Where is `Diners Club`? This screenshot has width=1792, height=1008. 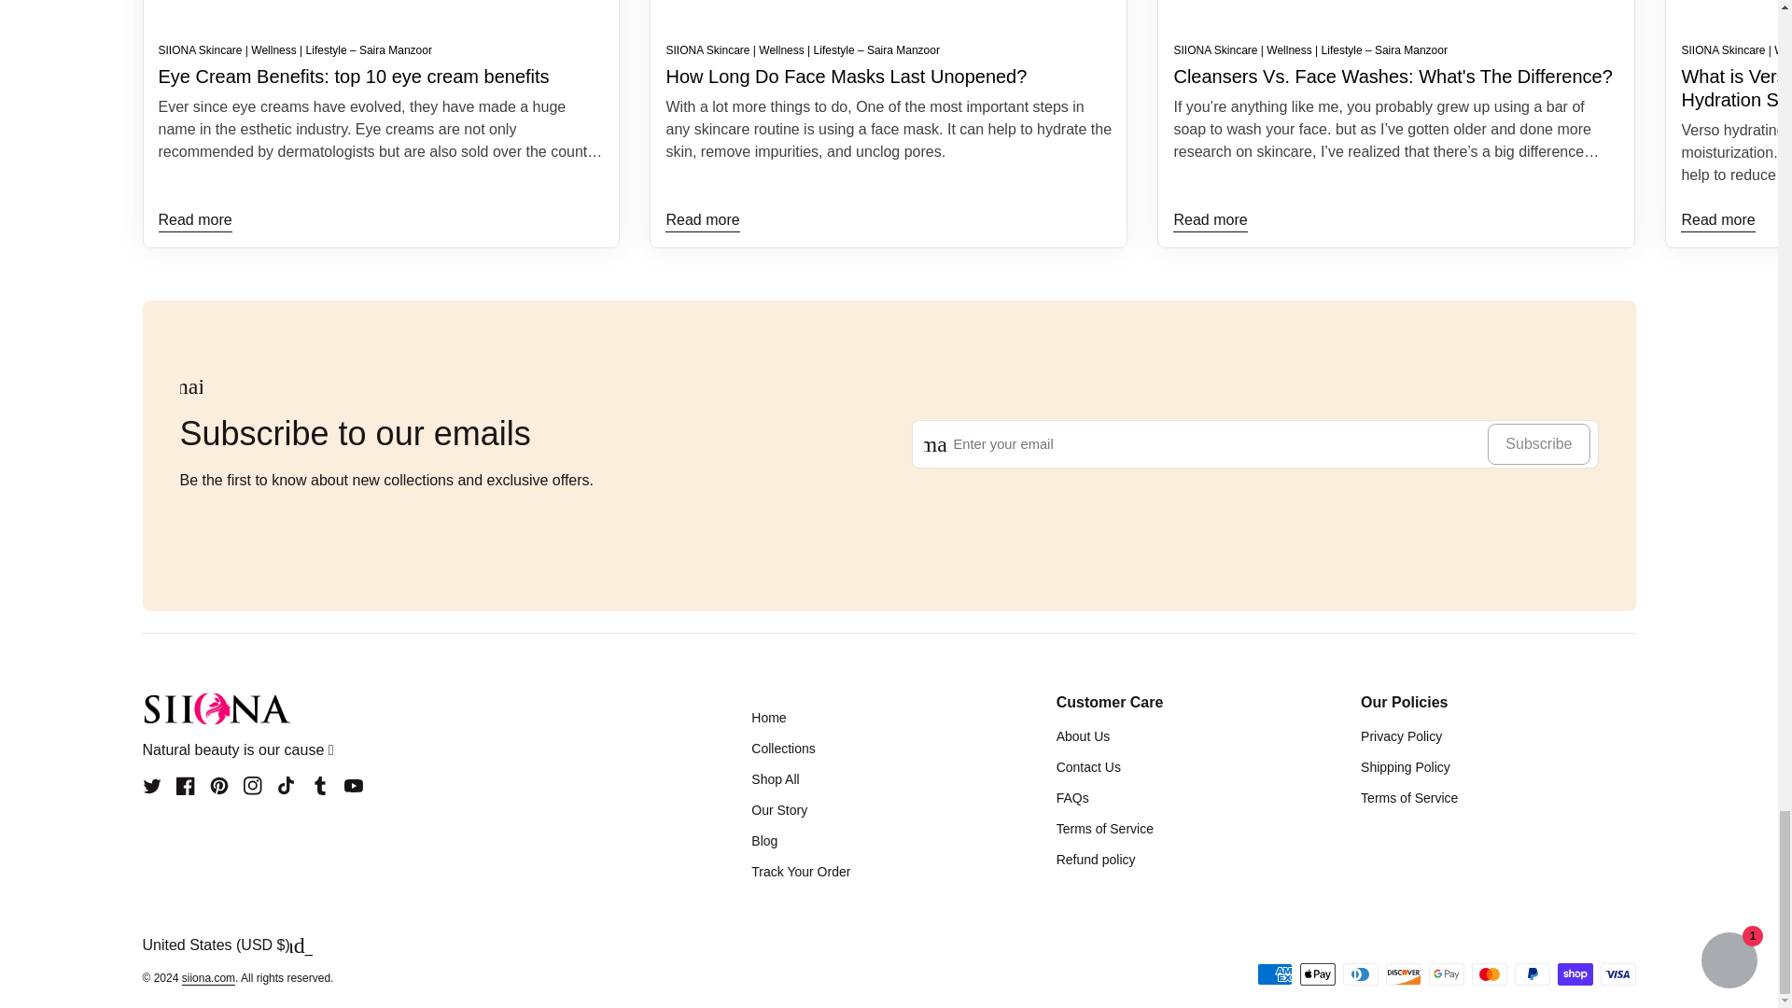
Diners Club is located at coordinates (1360, 974).